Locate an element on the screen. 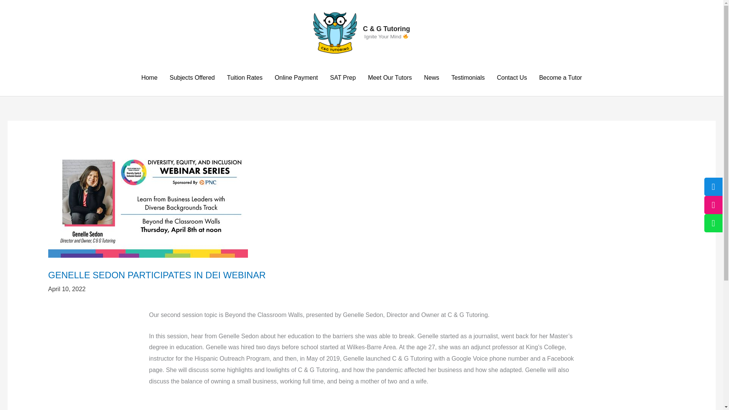 The width and height of the screenshot is (729, 410). News is located at coordinates (431, 77).